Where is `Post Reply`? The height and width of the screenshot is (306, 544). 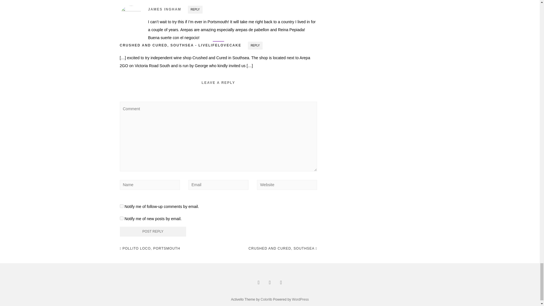 Post Reply is located at coordinates (153, 231).